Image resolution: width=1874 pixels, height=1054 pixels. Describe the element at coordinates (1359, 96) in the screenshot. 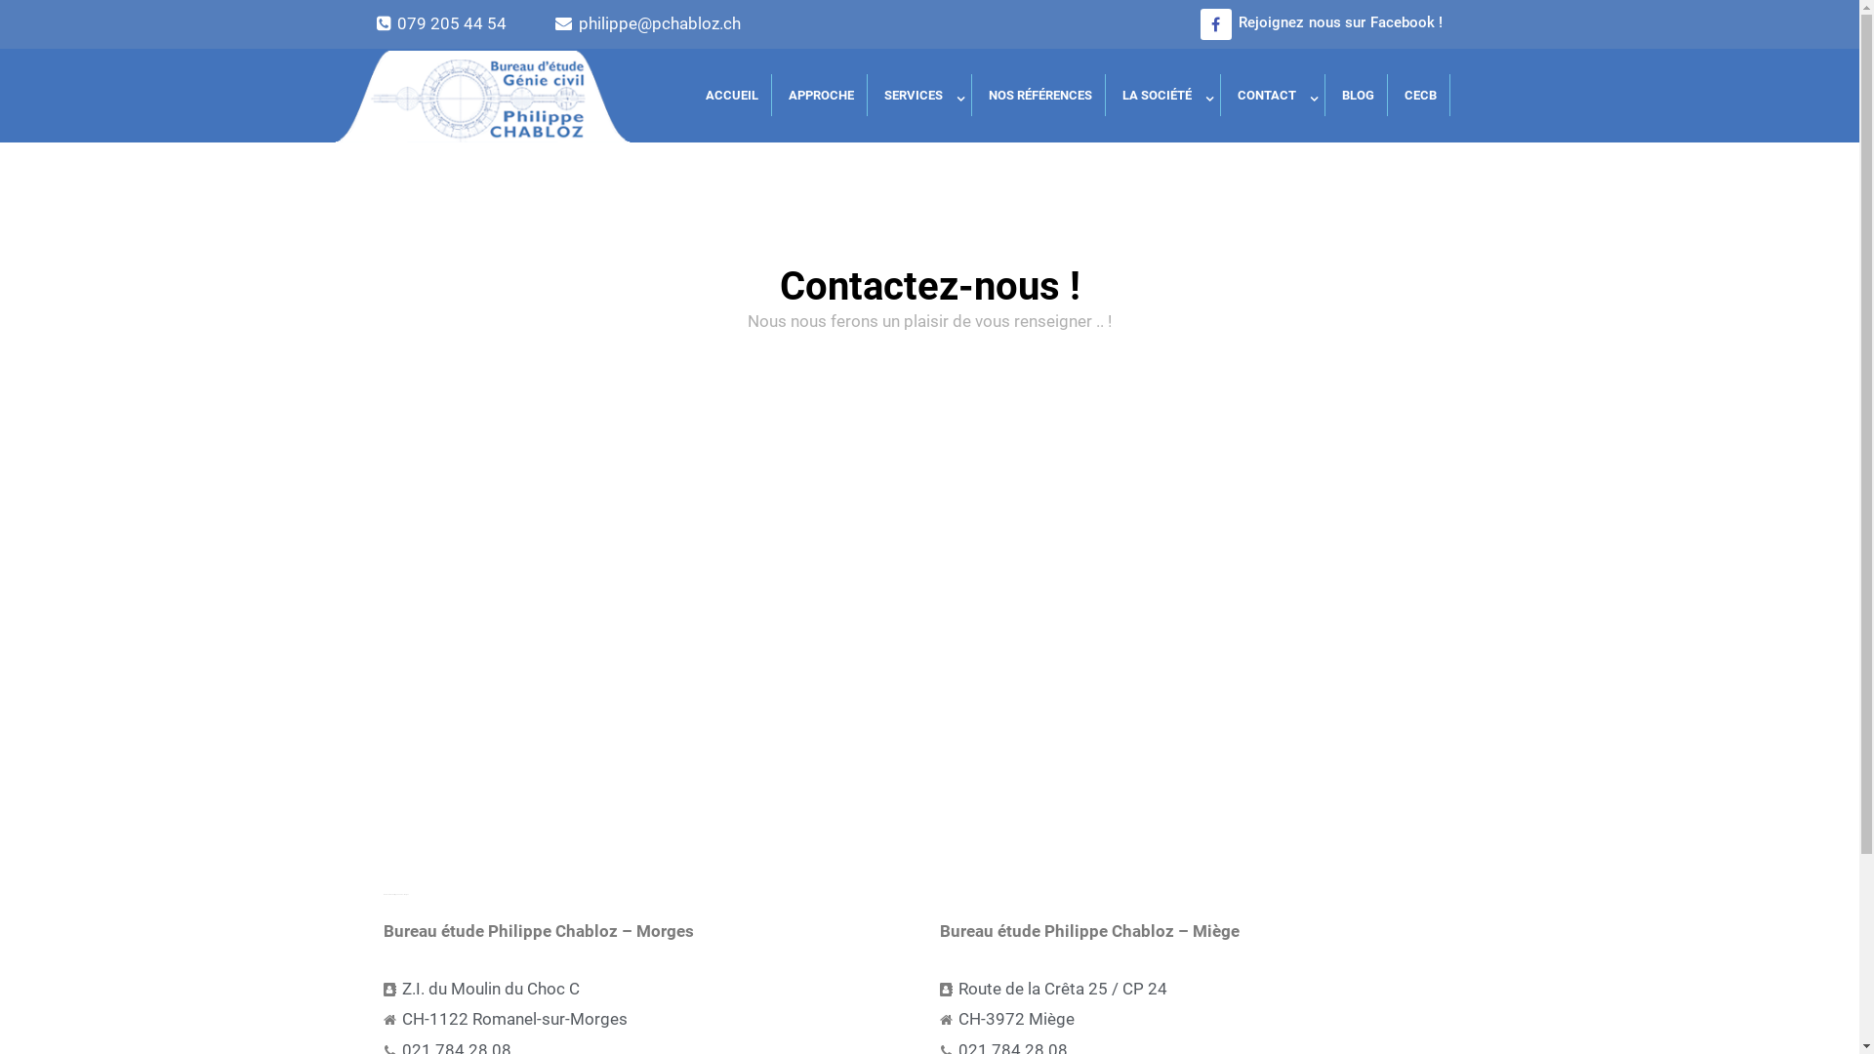

I see `BLOG` at that location.